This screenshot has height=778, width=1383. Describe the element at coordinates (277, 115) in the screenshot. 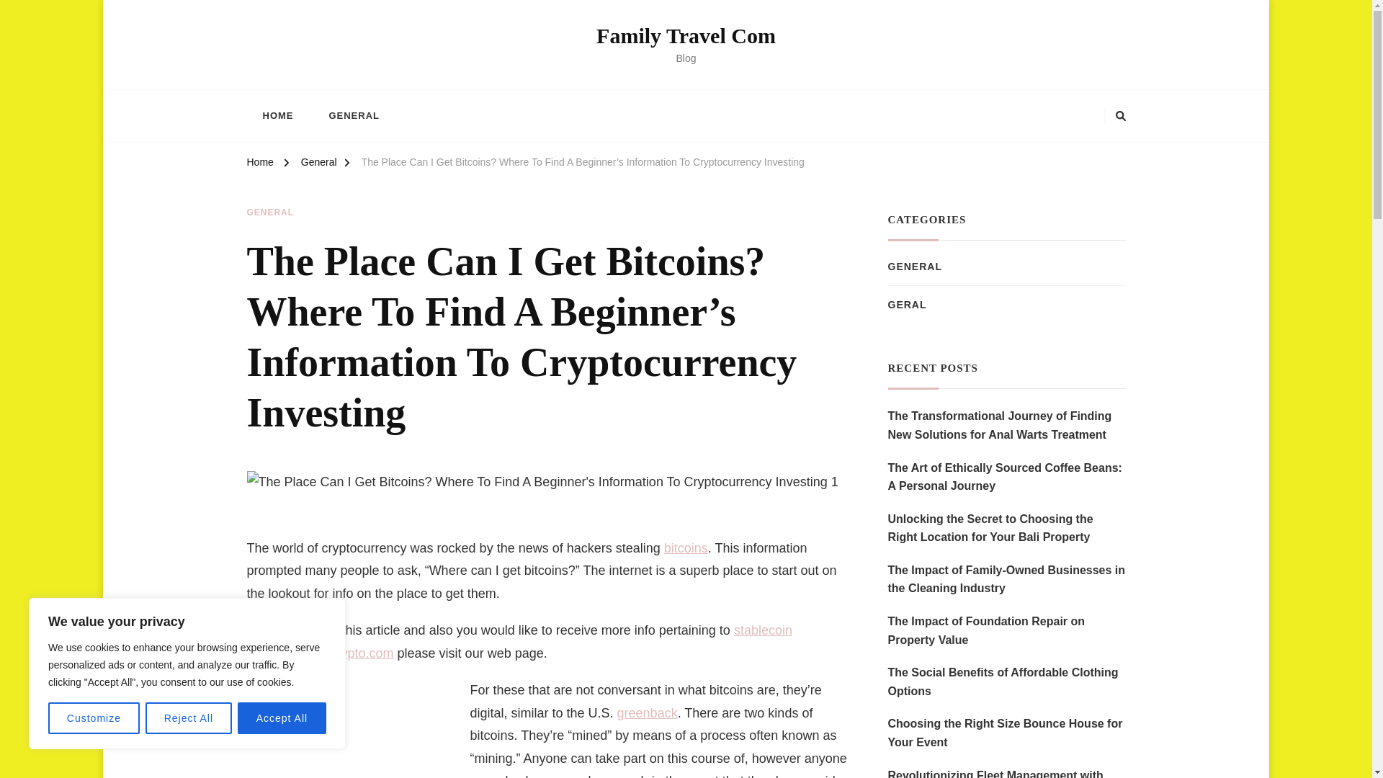

I see `HOME` at that location.